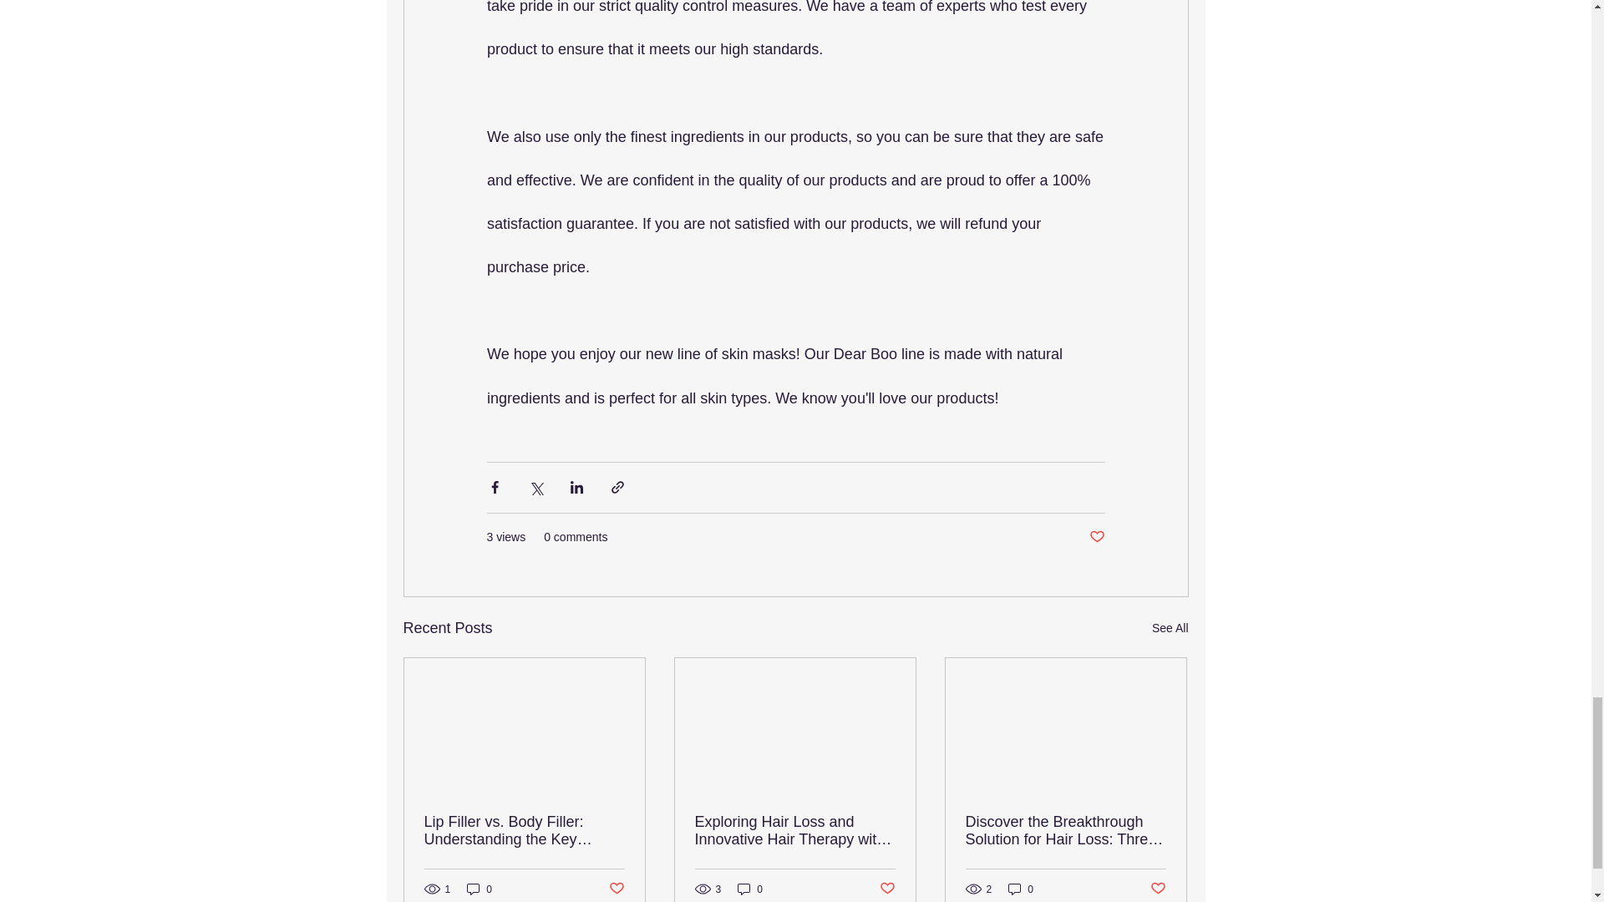 Image resolution: width=1604 pixels, height=902 pixels. Describe the element at coordinates (615, 889) in the screenshot. I see `Post not marked as liked` at that location.